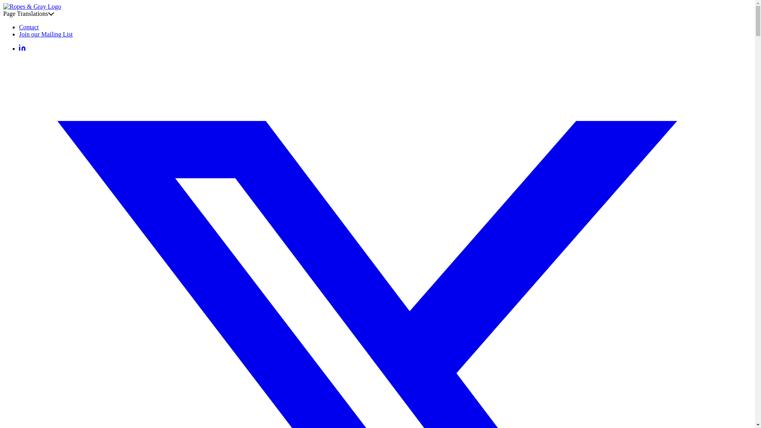 The image size is (761, 428). What do you see at coordinates (22, 48) in the screenshot?
I see `linkedin` at bounding box center [22, 48].